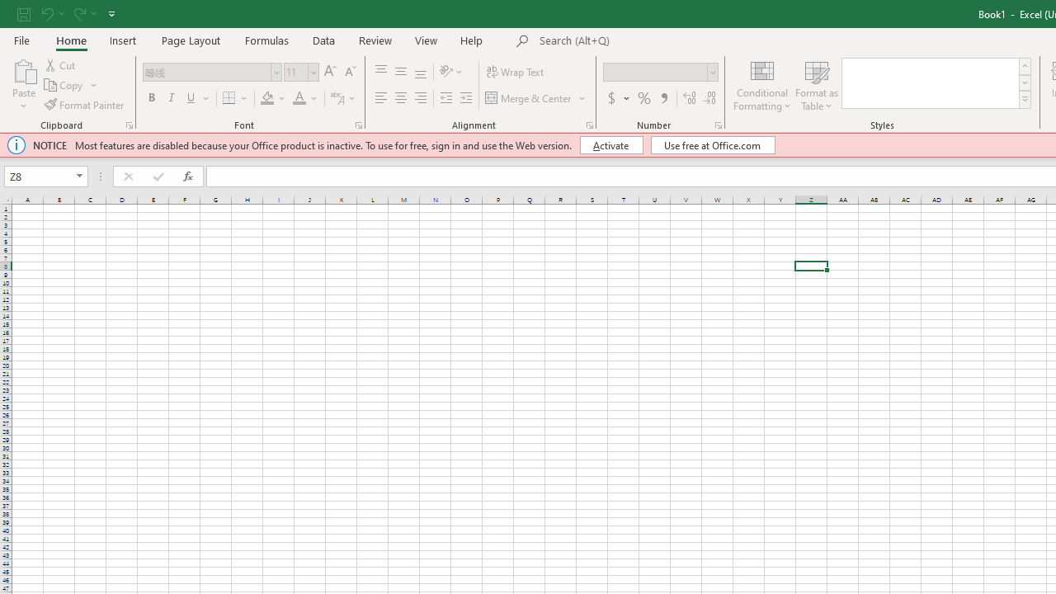 The height and width of the screenshot is (594, 1056). Describe the element at coordinates (445, 99) in the screenshot. I see `Decrease Indent` at that location.